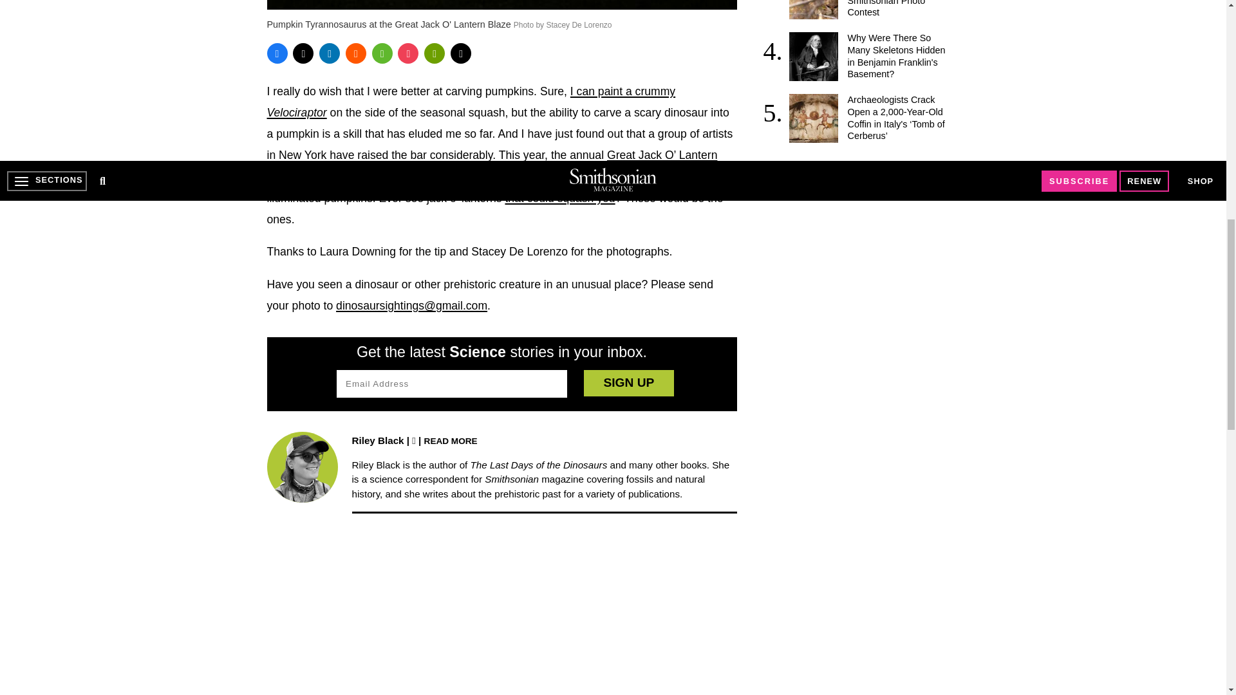  What do you see at coordinates (330, 53) in the screenshot?
I see `LinkedIn` at bounding box center [330, 53].